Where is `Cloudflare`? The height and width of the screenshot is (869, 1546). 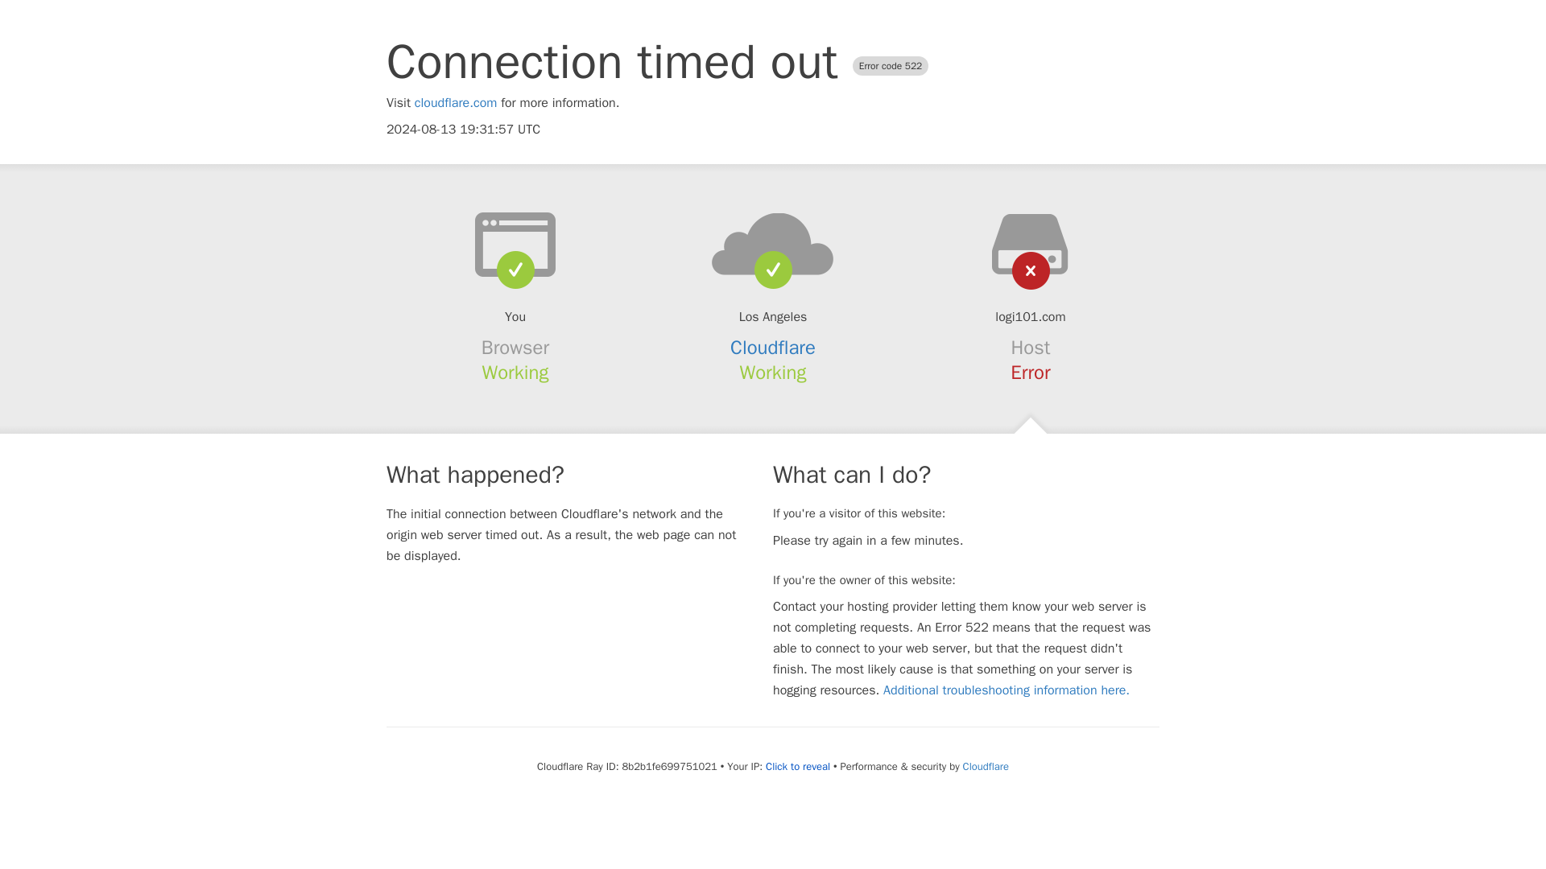 Cloudflare is located at coordinates (773, 348).